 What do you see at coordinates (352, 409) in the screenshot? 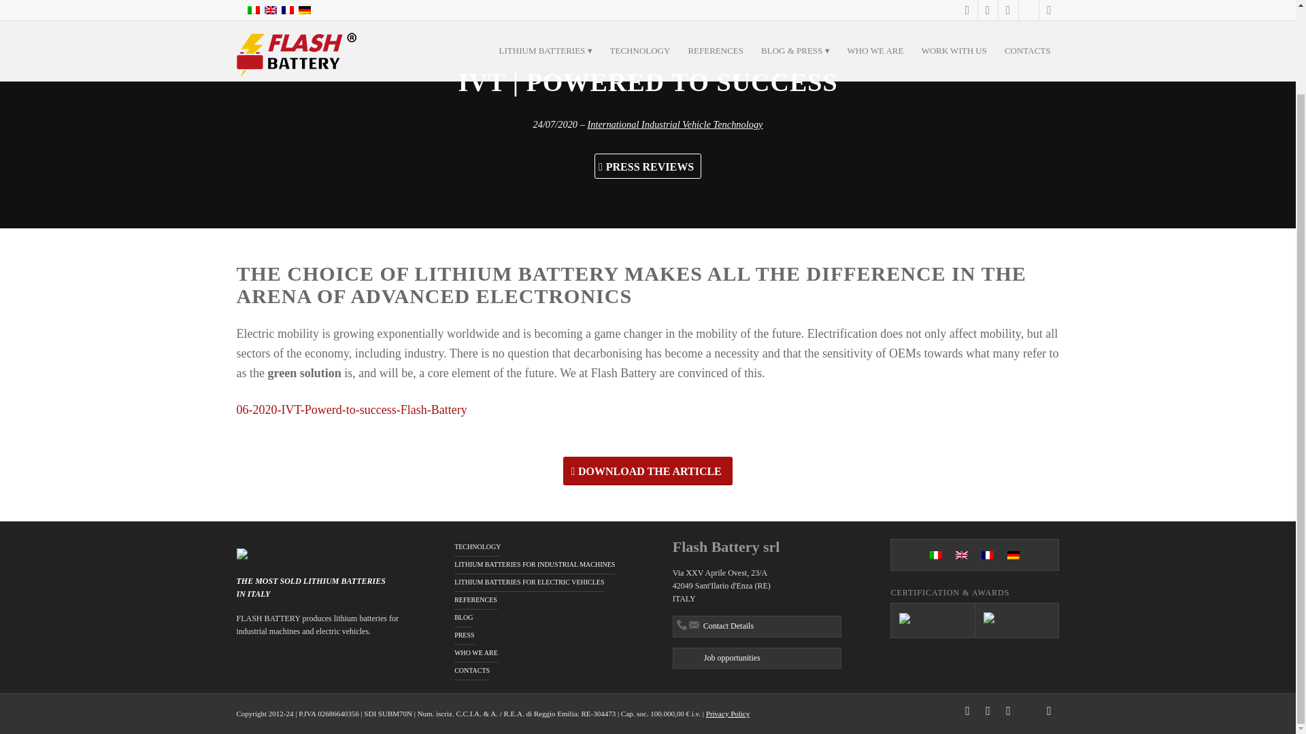
I see `06-2020-IVT-Powerd-to-success-Flash-Battery` at bounding box center [352, 409].